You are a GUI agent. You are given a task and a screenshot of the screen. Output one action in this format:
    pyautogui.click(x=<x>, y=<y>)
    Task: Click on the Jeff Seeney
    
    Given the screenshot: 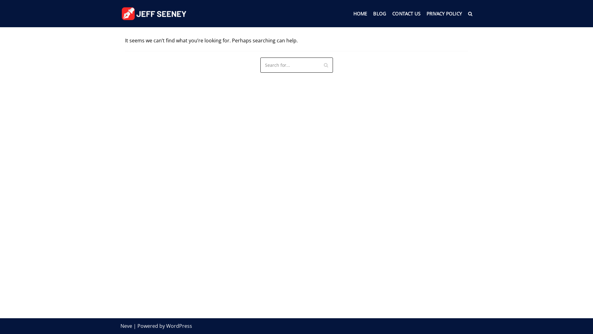 What is the action you would take?
    pyautogui.click(x=155, y=14)
    